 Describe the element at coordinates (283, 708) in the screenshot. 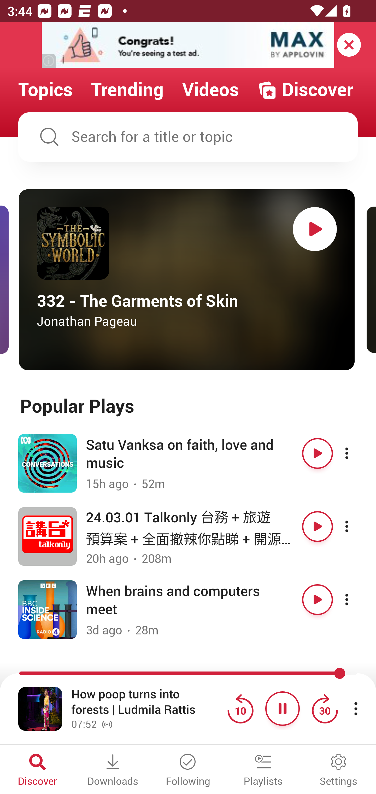

I see `Pause button` at that location.